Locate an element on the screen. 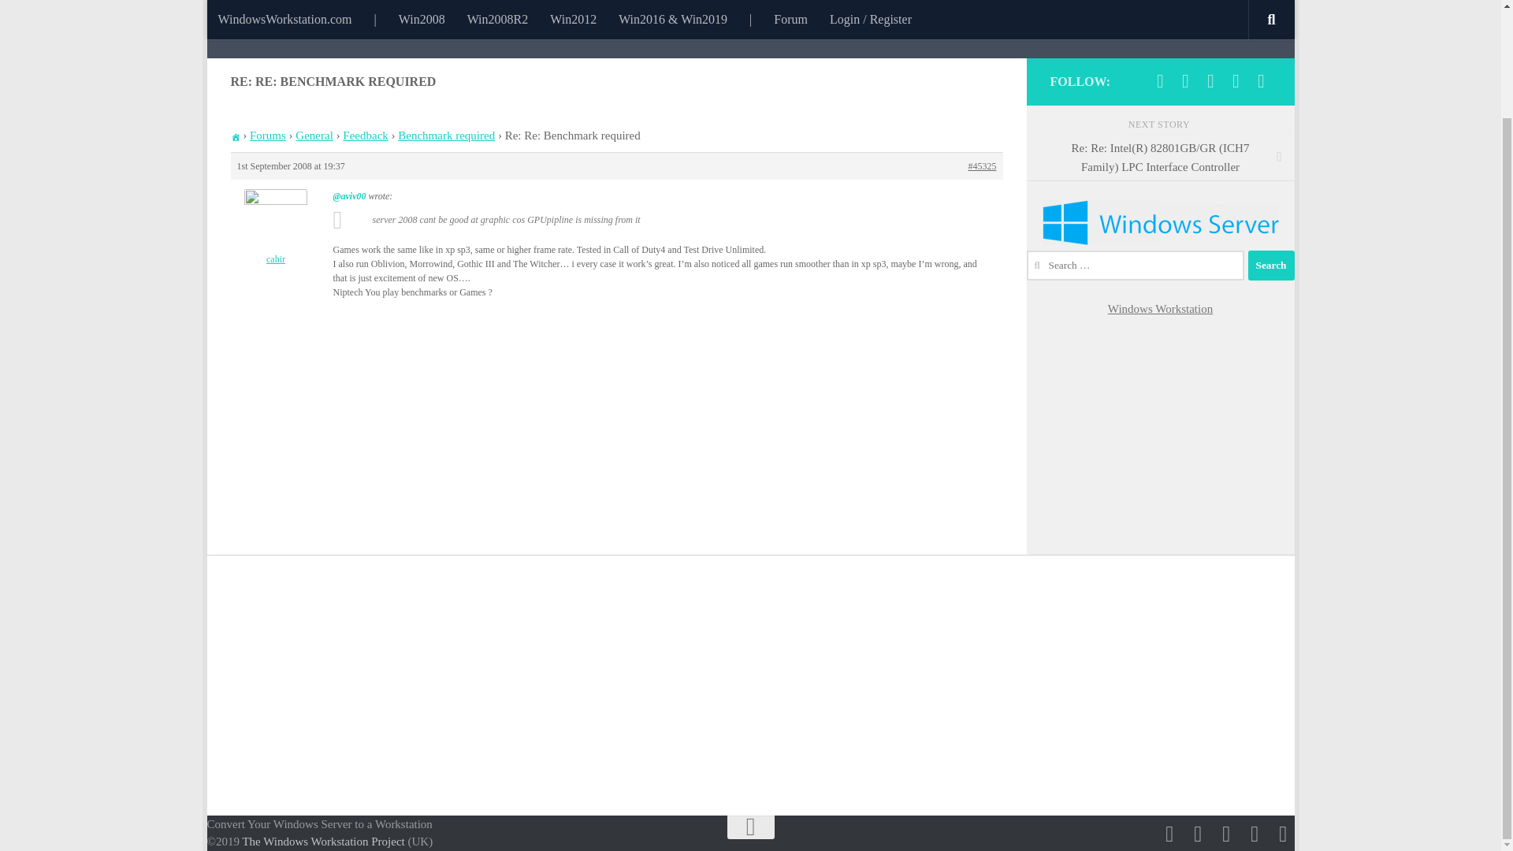  Search is located at coordinates (1272, 265).